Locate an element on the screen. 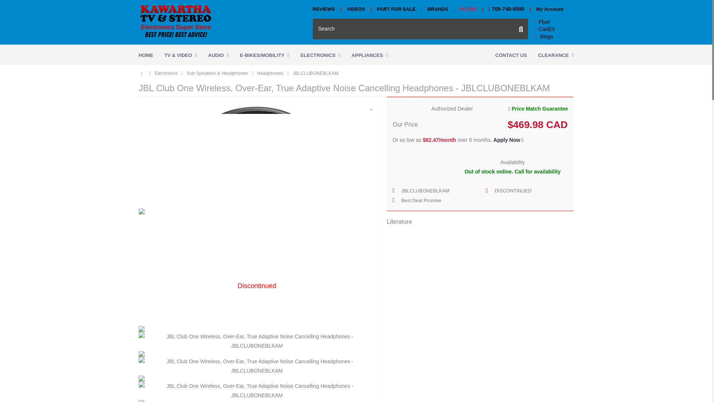  REVIEWS is located at coordinates (327, 9).